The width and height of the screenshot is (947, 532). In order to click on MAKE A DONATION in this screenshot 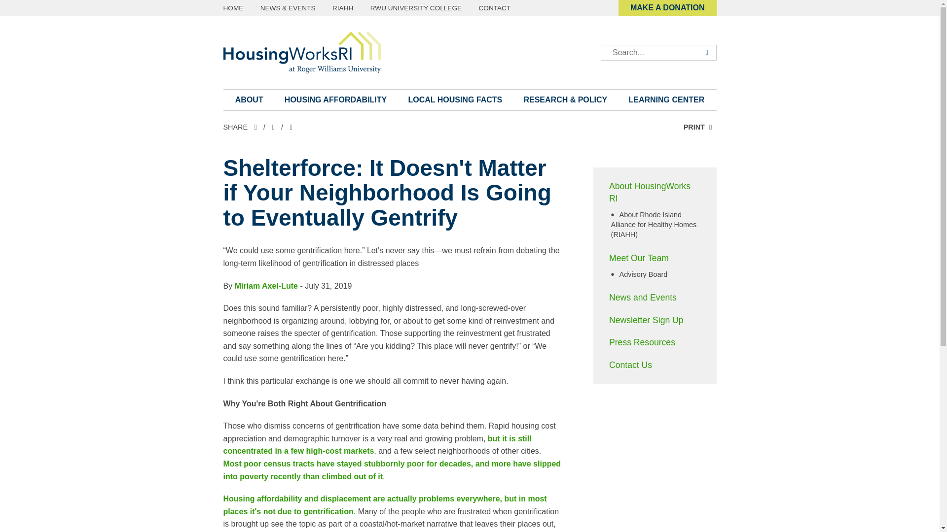, I will do `click(667, 8)`.